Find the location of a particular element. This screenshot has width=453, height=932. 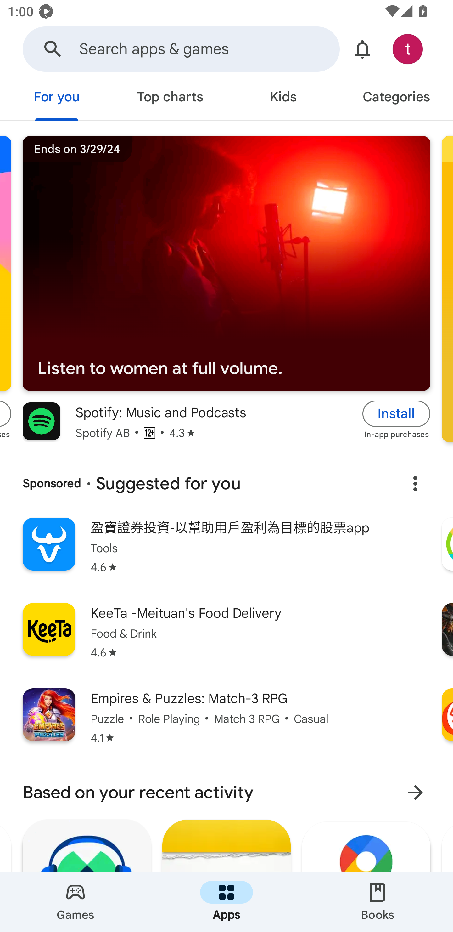

盈寶證券投資-以幫助用戶盈利為目標的股票app
Tools
Star rating: 4.6
 is located at coordinates (226, 553).